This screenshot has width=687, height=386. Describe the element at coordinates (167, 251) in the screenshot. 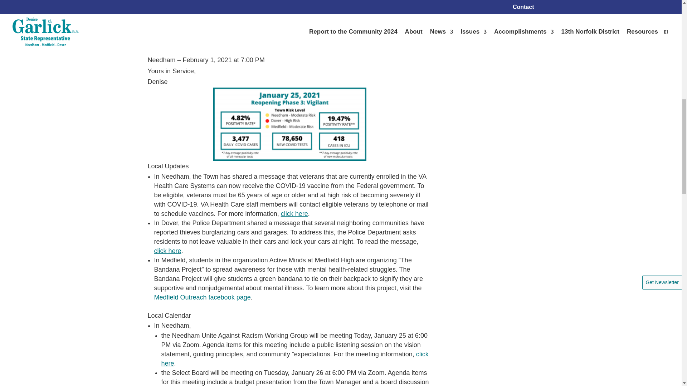

I see `click here` at that location.